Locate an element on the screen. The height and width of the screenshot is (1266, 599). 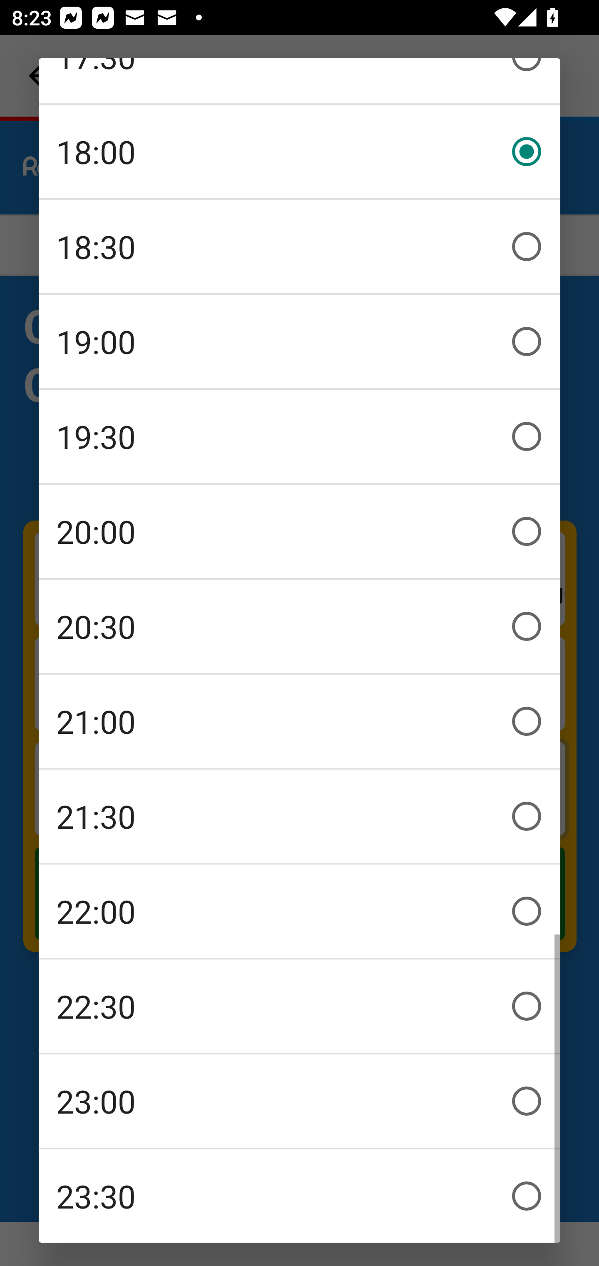
22:30 is located at coordinates (299, 1006).